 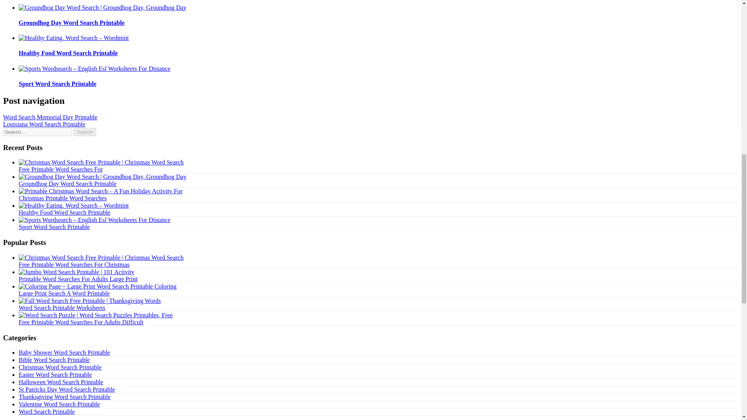 What do you see at coordinates (85, 132) in the screenshot?
I see `Search` at bounding box center [85, 132].